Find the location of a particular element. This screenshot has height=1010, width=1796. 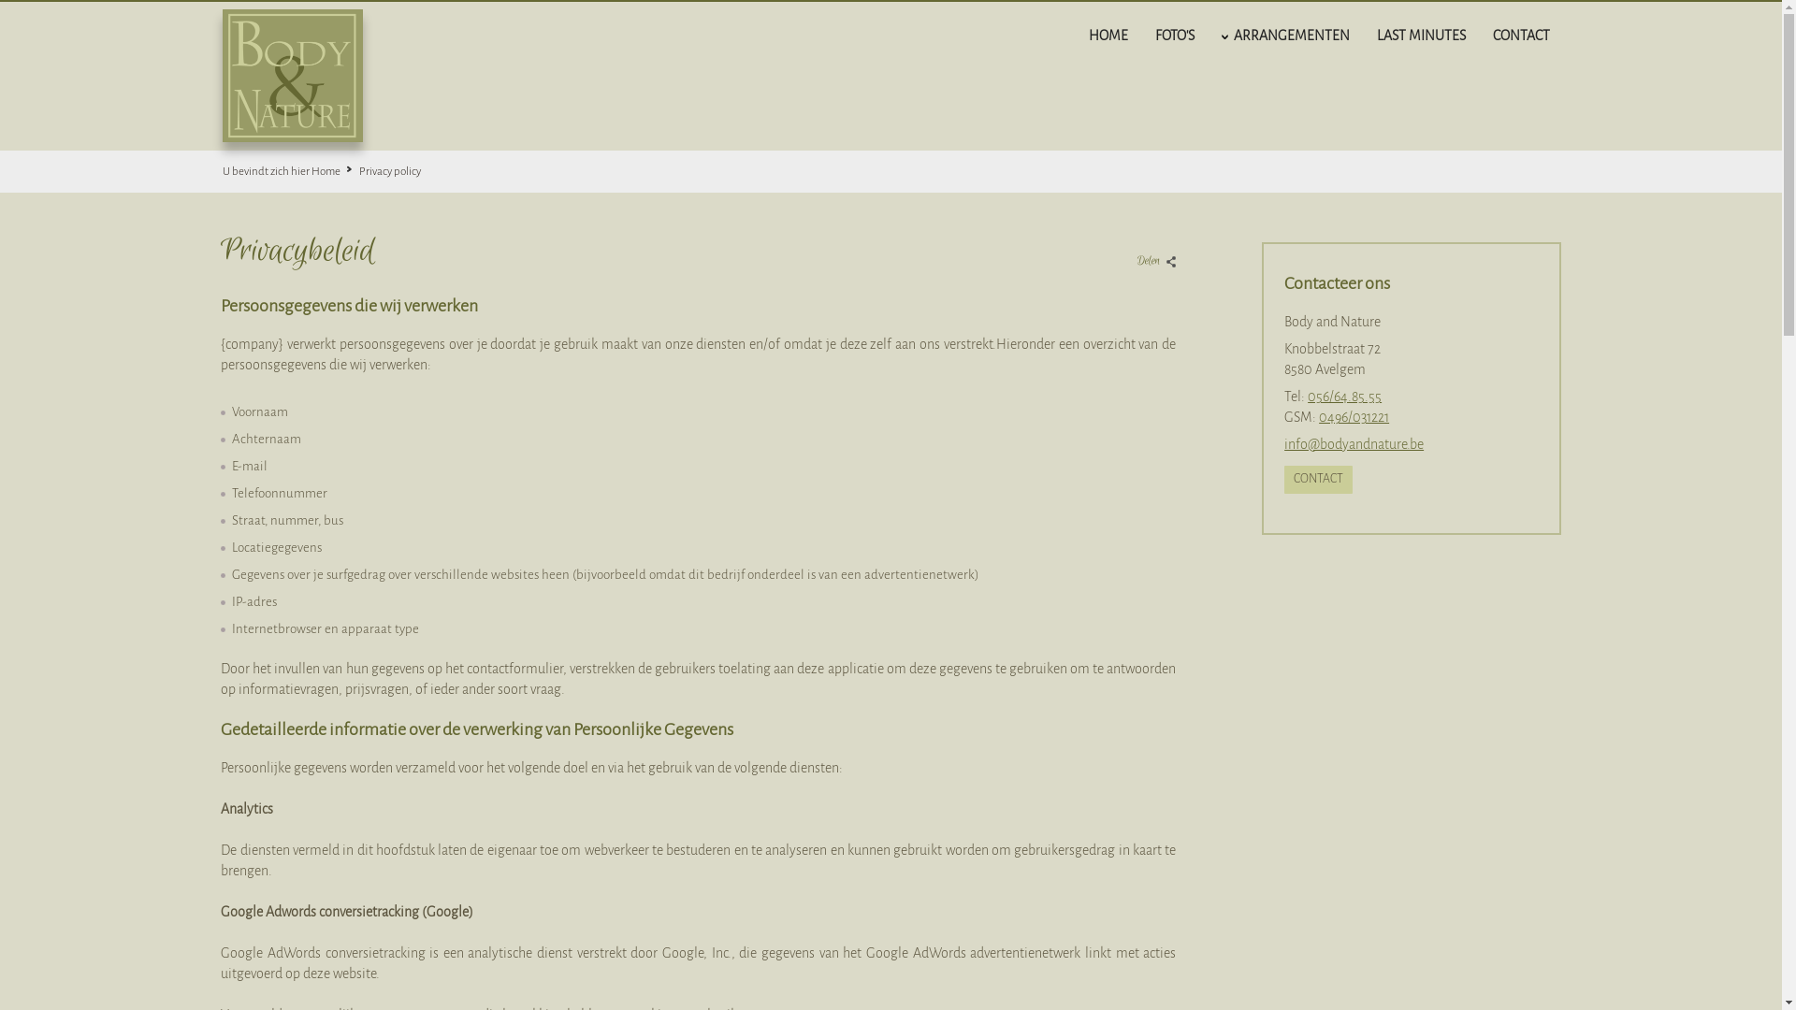

info@bodyandnature.be is located at coordinates (1354, 444).